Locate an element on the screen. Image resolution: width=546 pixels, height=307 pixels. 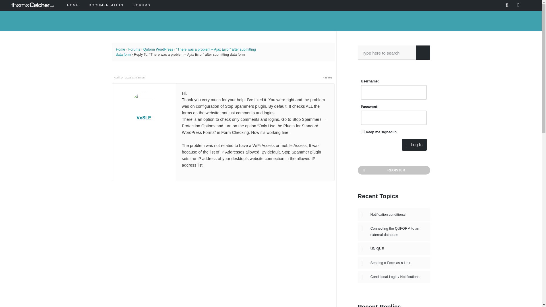
VxSLE is located at coordinates (144, 107).